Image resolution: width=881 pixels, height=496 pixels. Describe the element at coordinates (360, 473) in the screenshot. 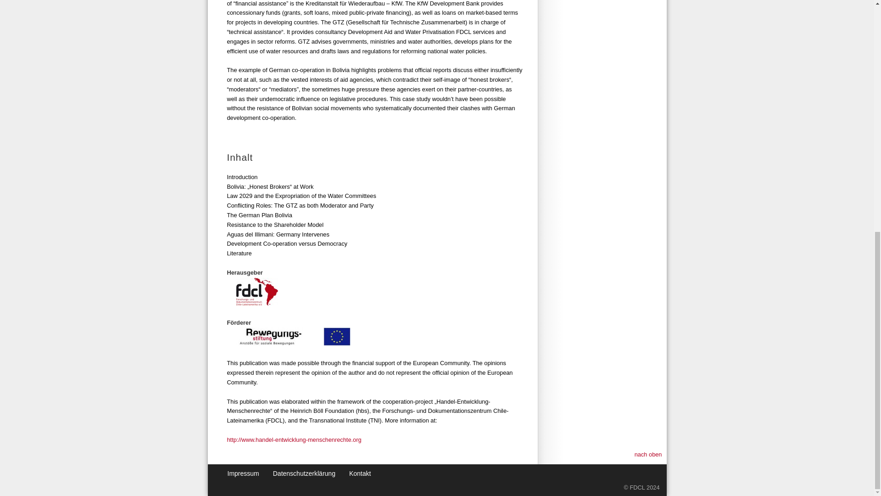

I see `Kontakt` at that location.